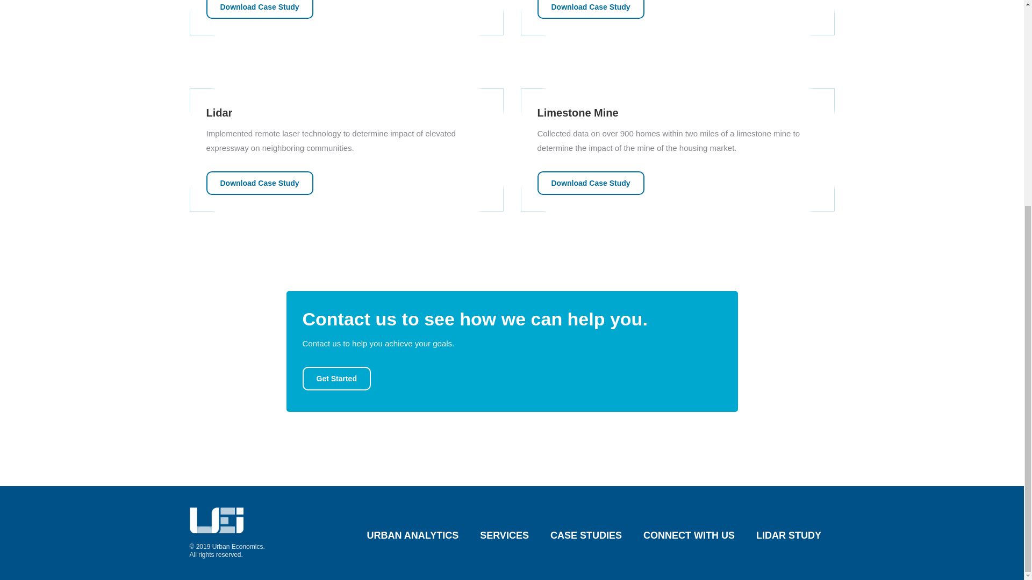 This screenshot has width=1032, height=580. What do you see at coordinates (789, 535) in the screenshot?
I see `LIDAR STUDY` at bounding box center [789, 535].